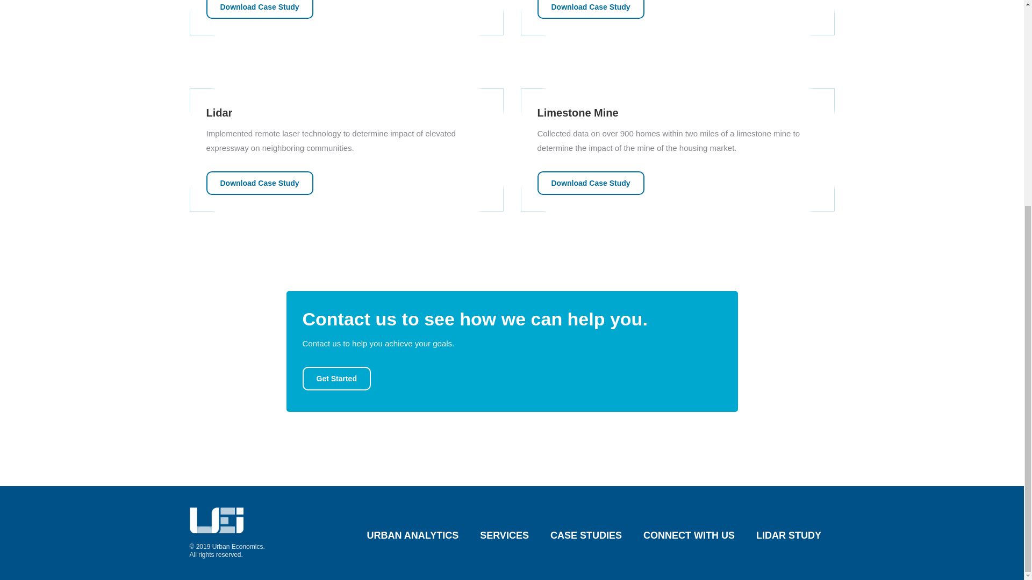 This screenshot has width=1032, height=580. What do you see at coordinates (789, 535) in the screenshot?
I see `LIDAR STUDY` at bounding box center [789, 535].